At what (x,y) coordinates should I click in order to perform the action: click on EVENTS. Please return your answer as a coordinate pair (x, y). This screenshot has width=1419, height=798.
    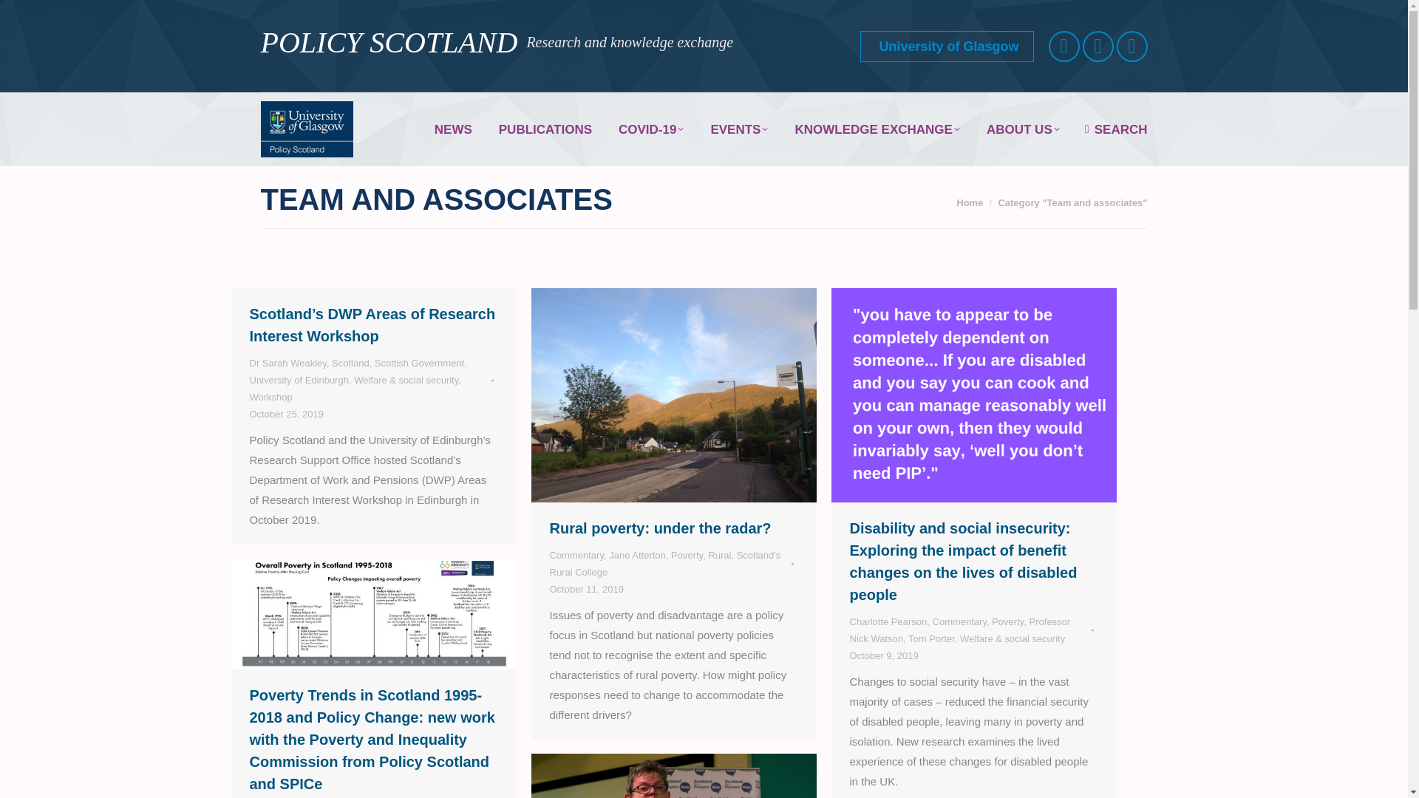
    Looking at the image, I should click on (738, 129).